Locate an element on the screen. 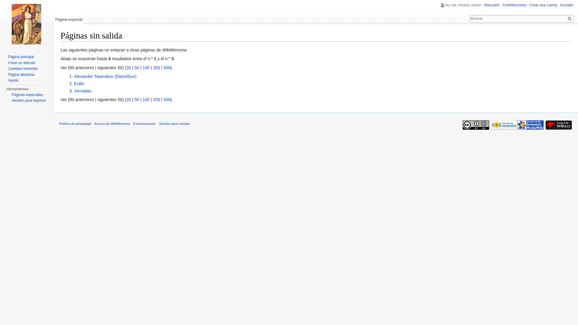 The width and height of the screenshot is (578, 325). Alexander Tatarnikov (DiezelSun) is located at coordinates (105, 76).